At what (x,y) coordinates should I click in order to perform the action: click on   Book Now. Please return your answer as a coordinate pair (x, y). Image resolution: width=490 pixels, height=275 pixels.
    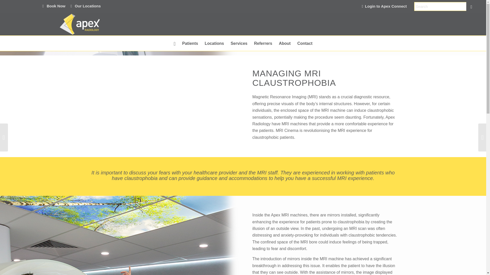
    Looking at the image, I should click on (54, 6).